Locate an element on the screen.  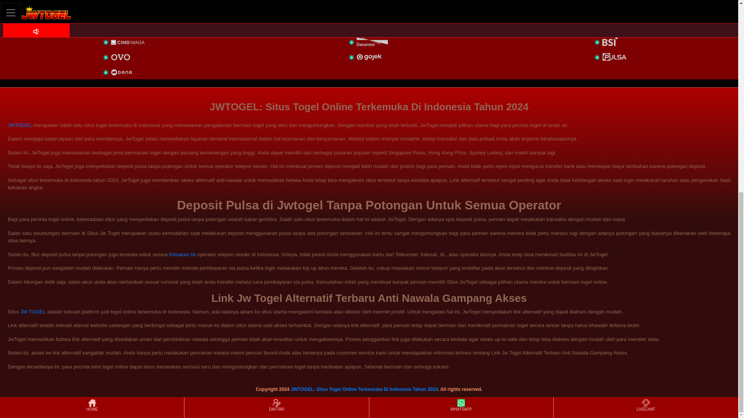
Keluaran hk is located at coordinates (182, 255).